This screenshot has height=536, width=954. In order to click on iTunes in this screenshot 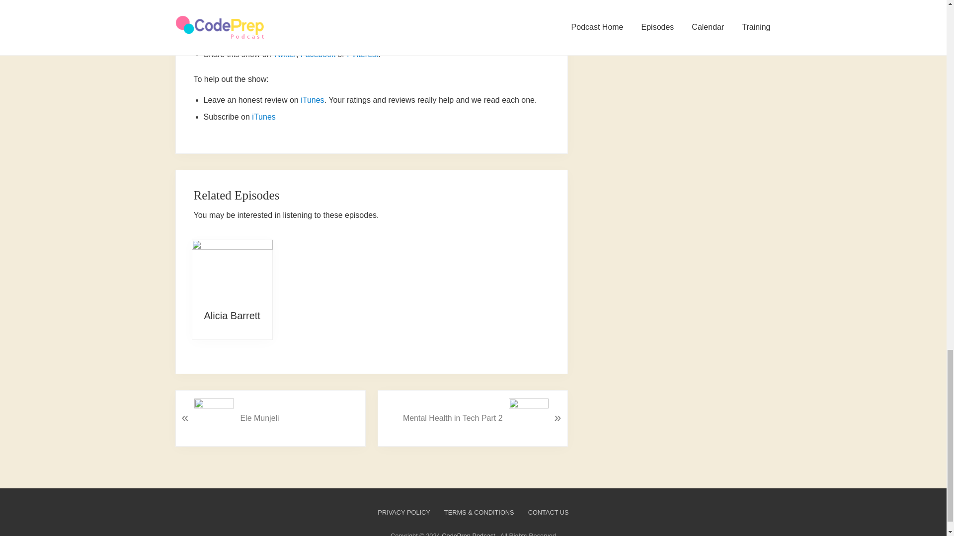, I will do `click(263, 117)`.